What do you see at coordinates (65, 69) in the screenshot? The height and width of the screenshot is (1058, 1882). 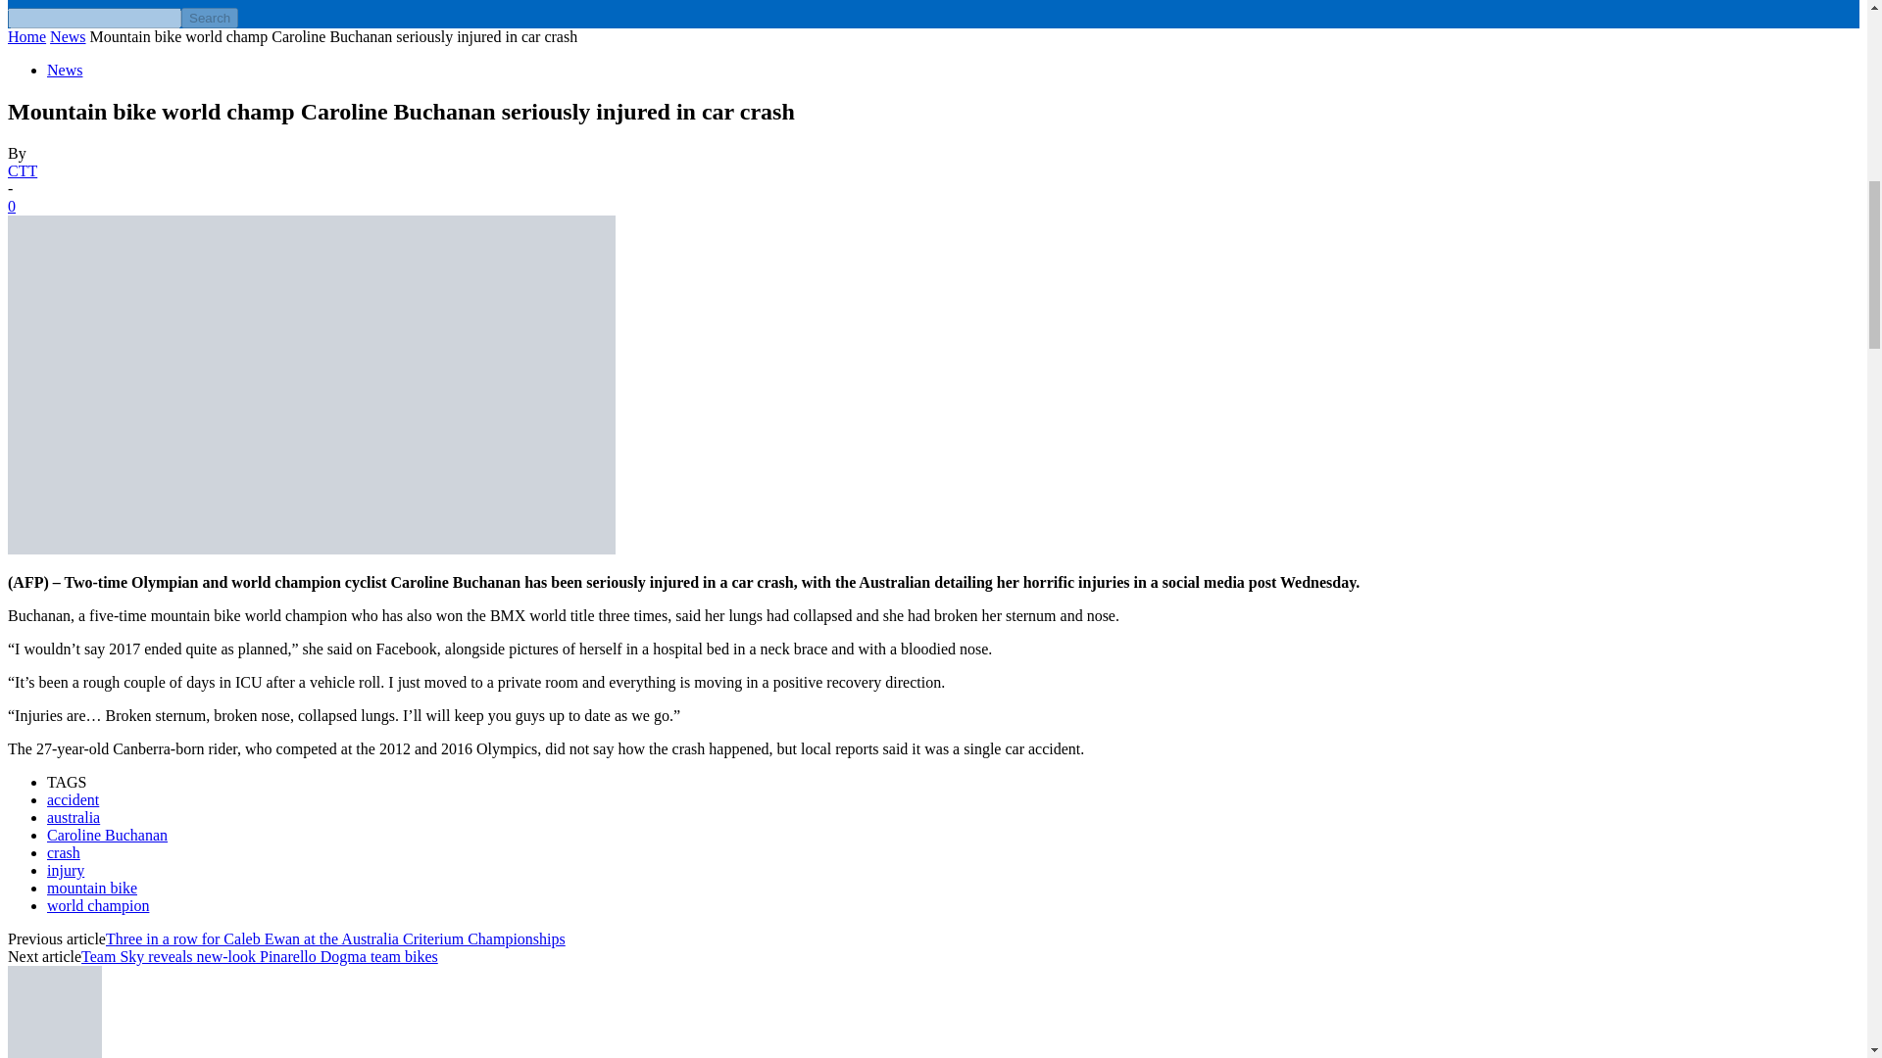 I see `News` at bounding box center [65, 69].